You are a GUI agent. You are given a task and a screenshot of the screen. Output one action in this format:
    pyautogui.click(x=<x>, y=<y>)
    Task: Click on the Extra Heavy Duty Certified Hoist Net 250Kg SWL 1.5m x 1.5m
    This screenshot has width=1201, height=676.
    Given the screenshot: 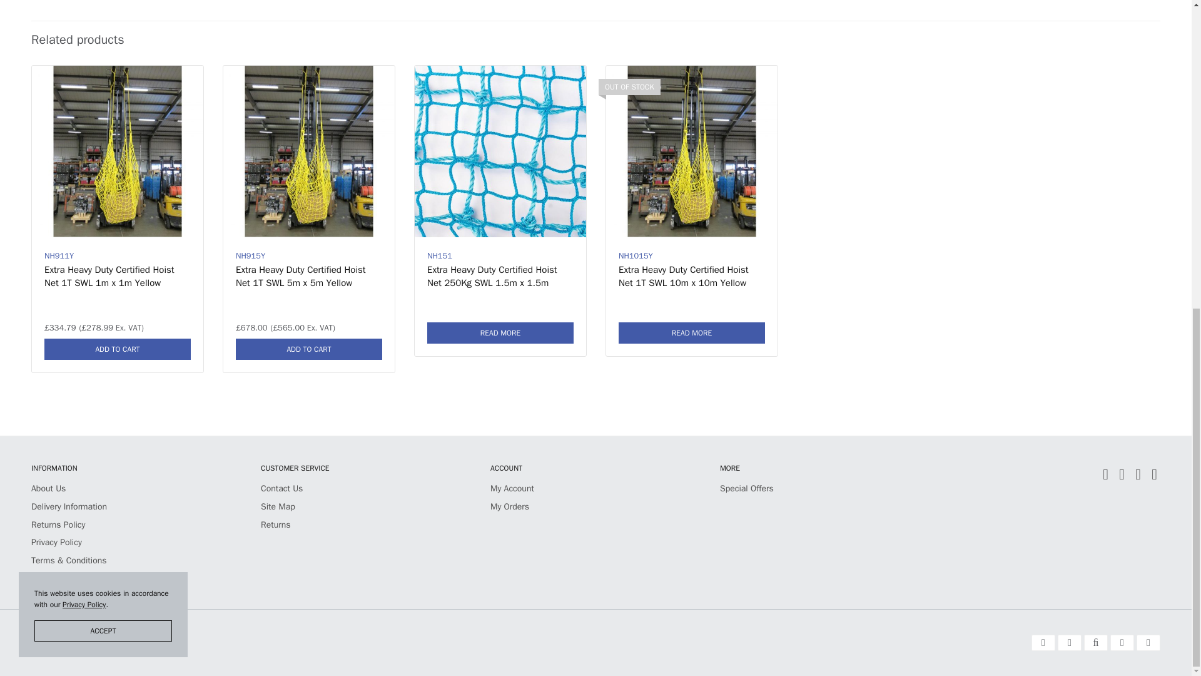 What is the action you would take?
    pyautogui.click(x=492, y=277)
    